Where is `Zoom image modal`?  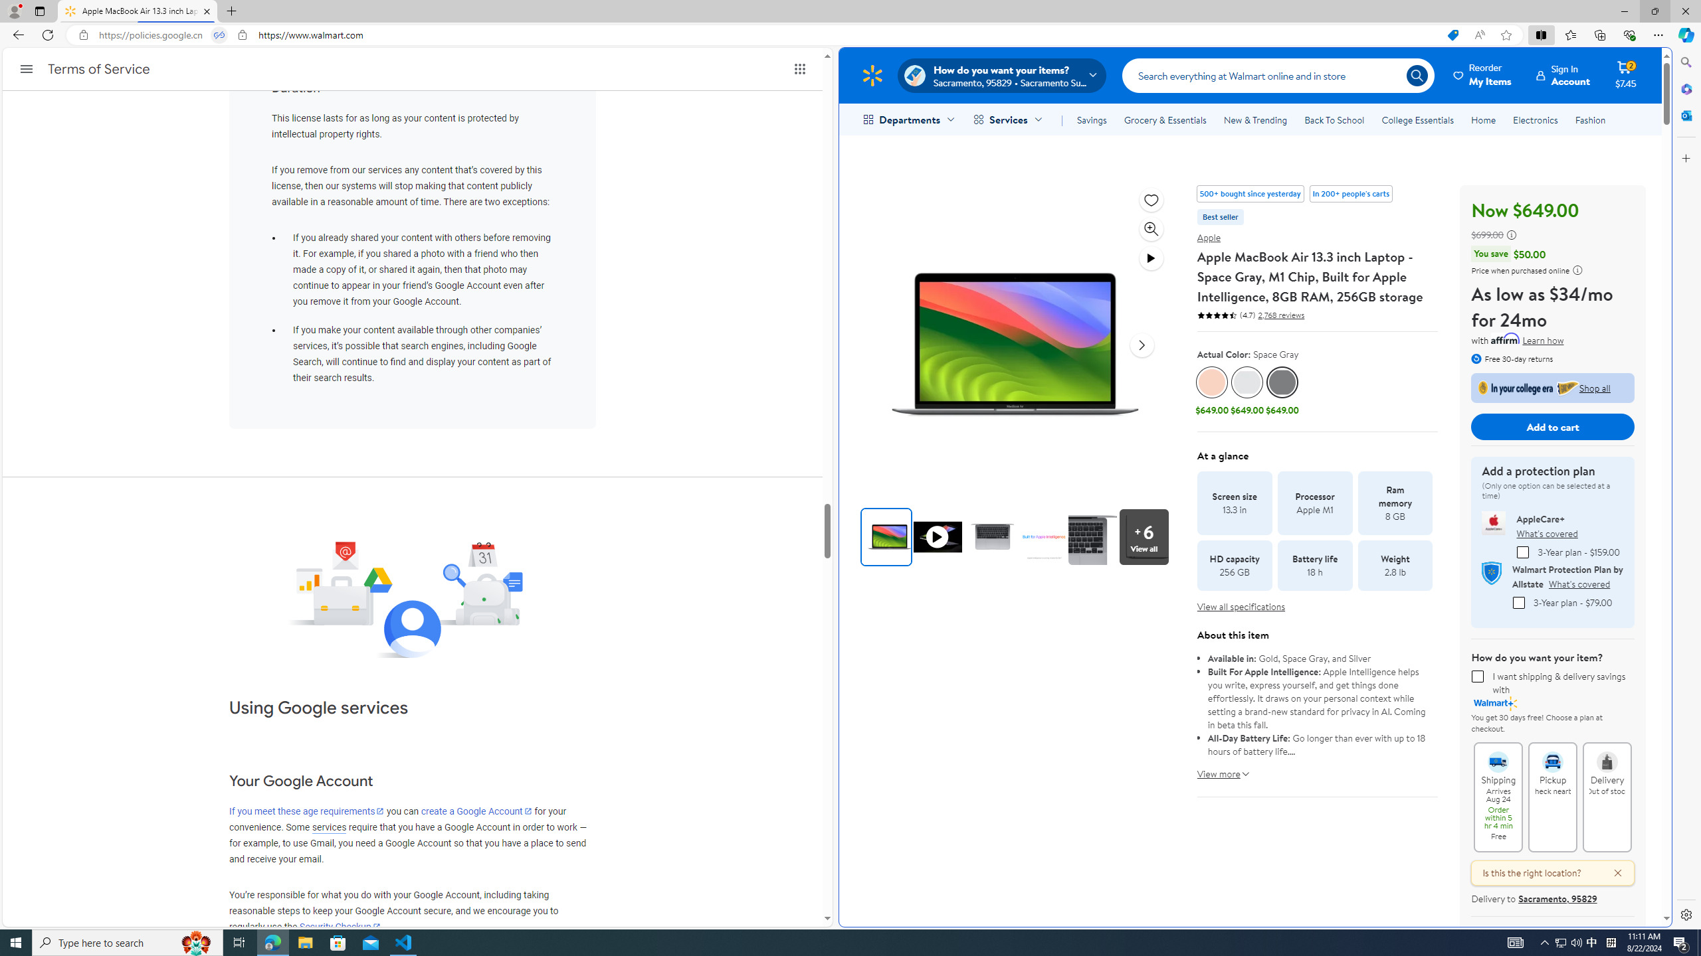
Zoom image modal is located at coordinates (1151, 228).